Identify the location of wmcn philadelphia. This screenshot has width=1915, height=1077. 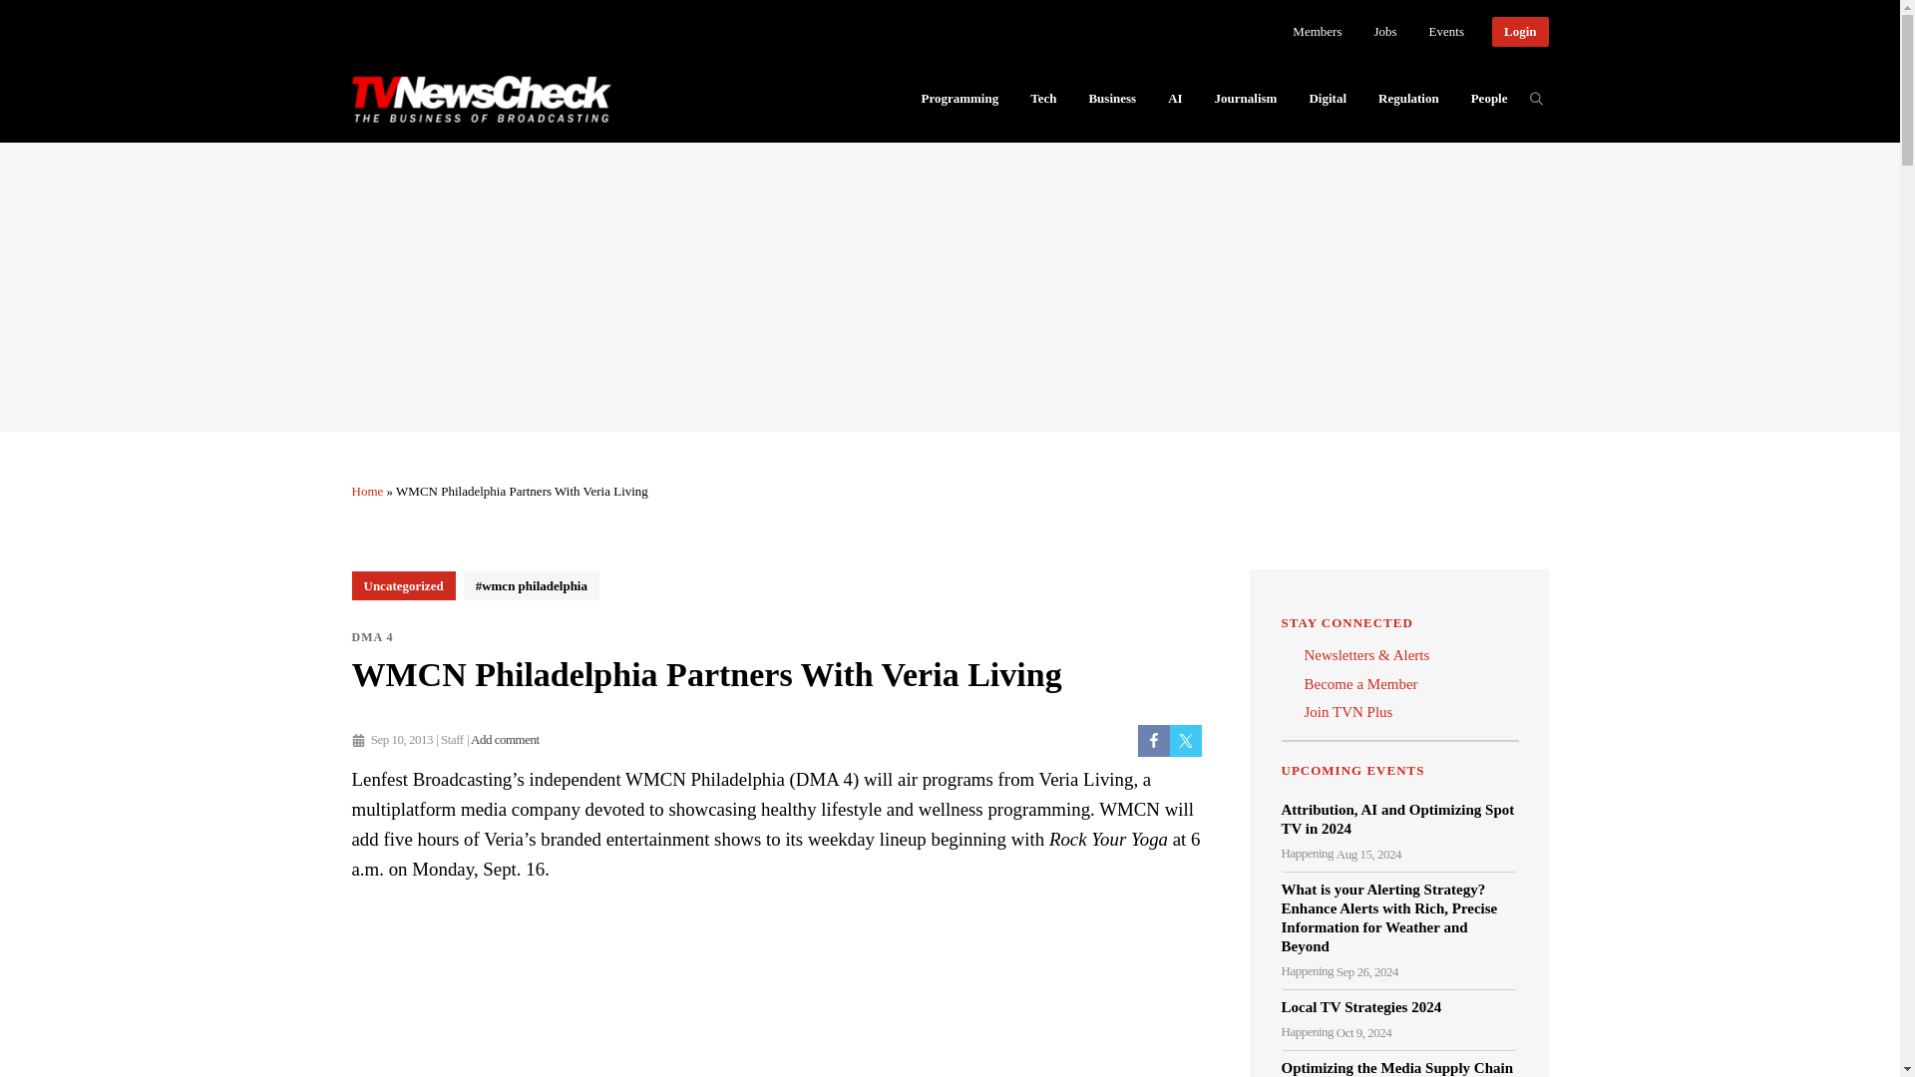
(531, 585).